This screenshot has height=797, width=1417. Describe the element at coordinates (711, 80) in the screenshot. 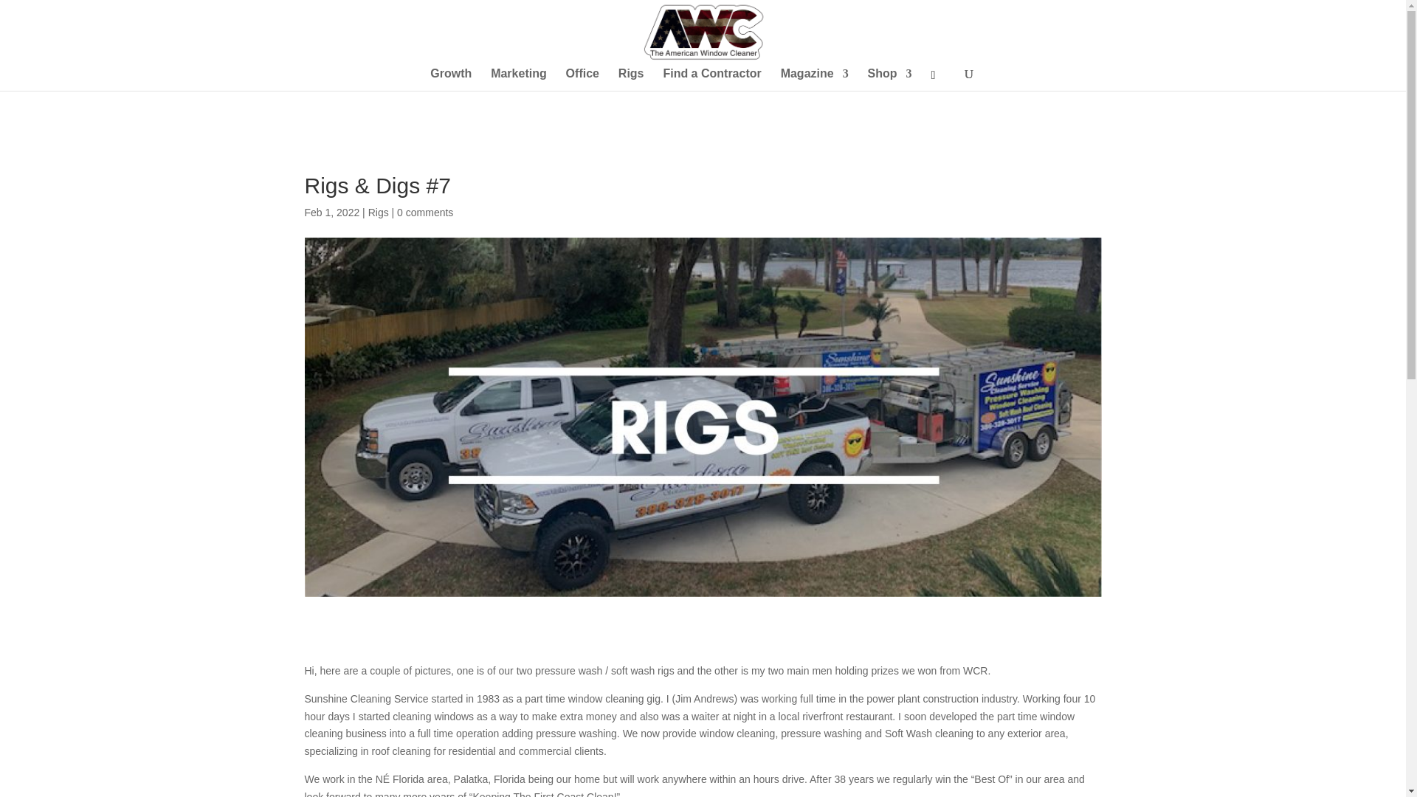

I see `Find a Contractor` at that location.